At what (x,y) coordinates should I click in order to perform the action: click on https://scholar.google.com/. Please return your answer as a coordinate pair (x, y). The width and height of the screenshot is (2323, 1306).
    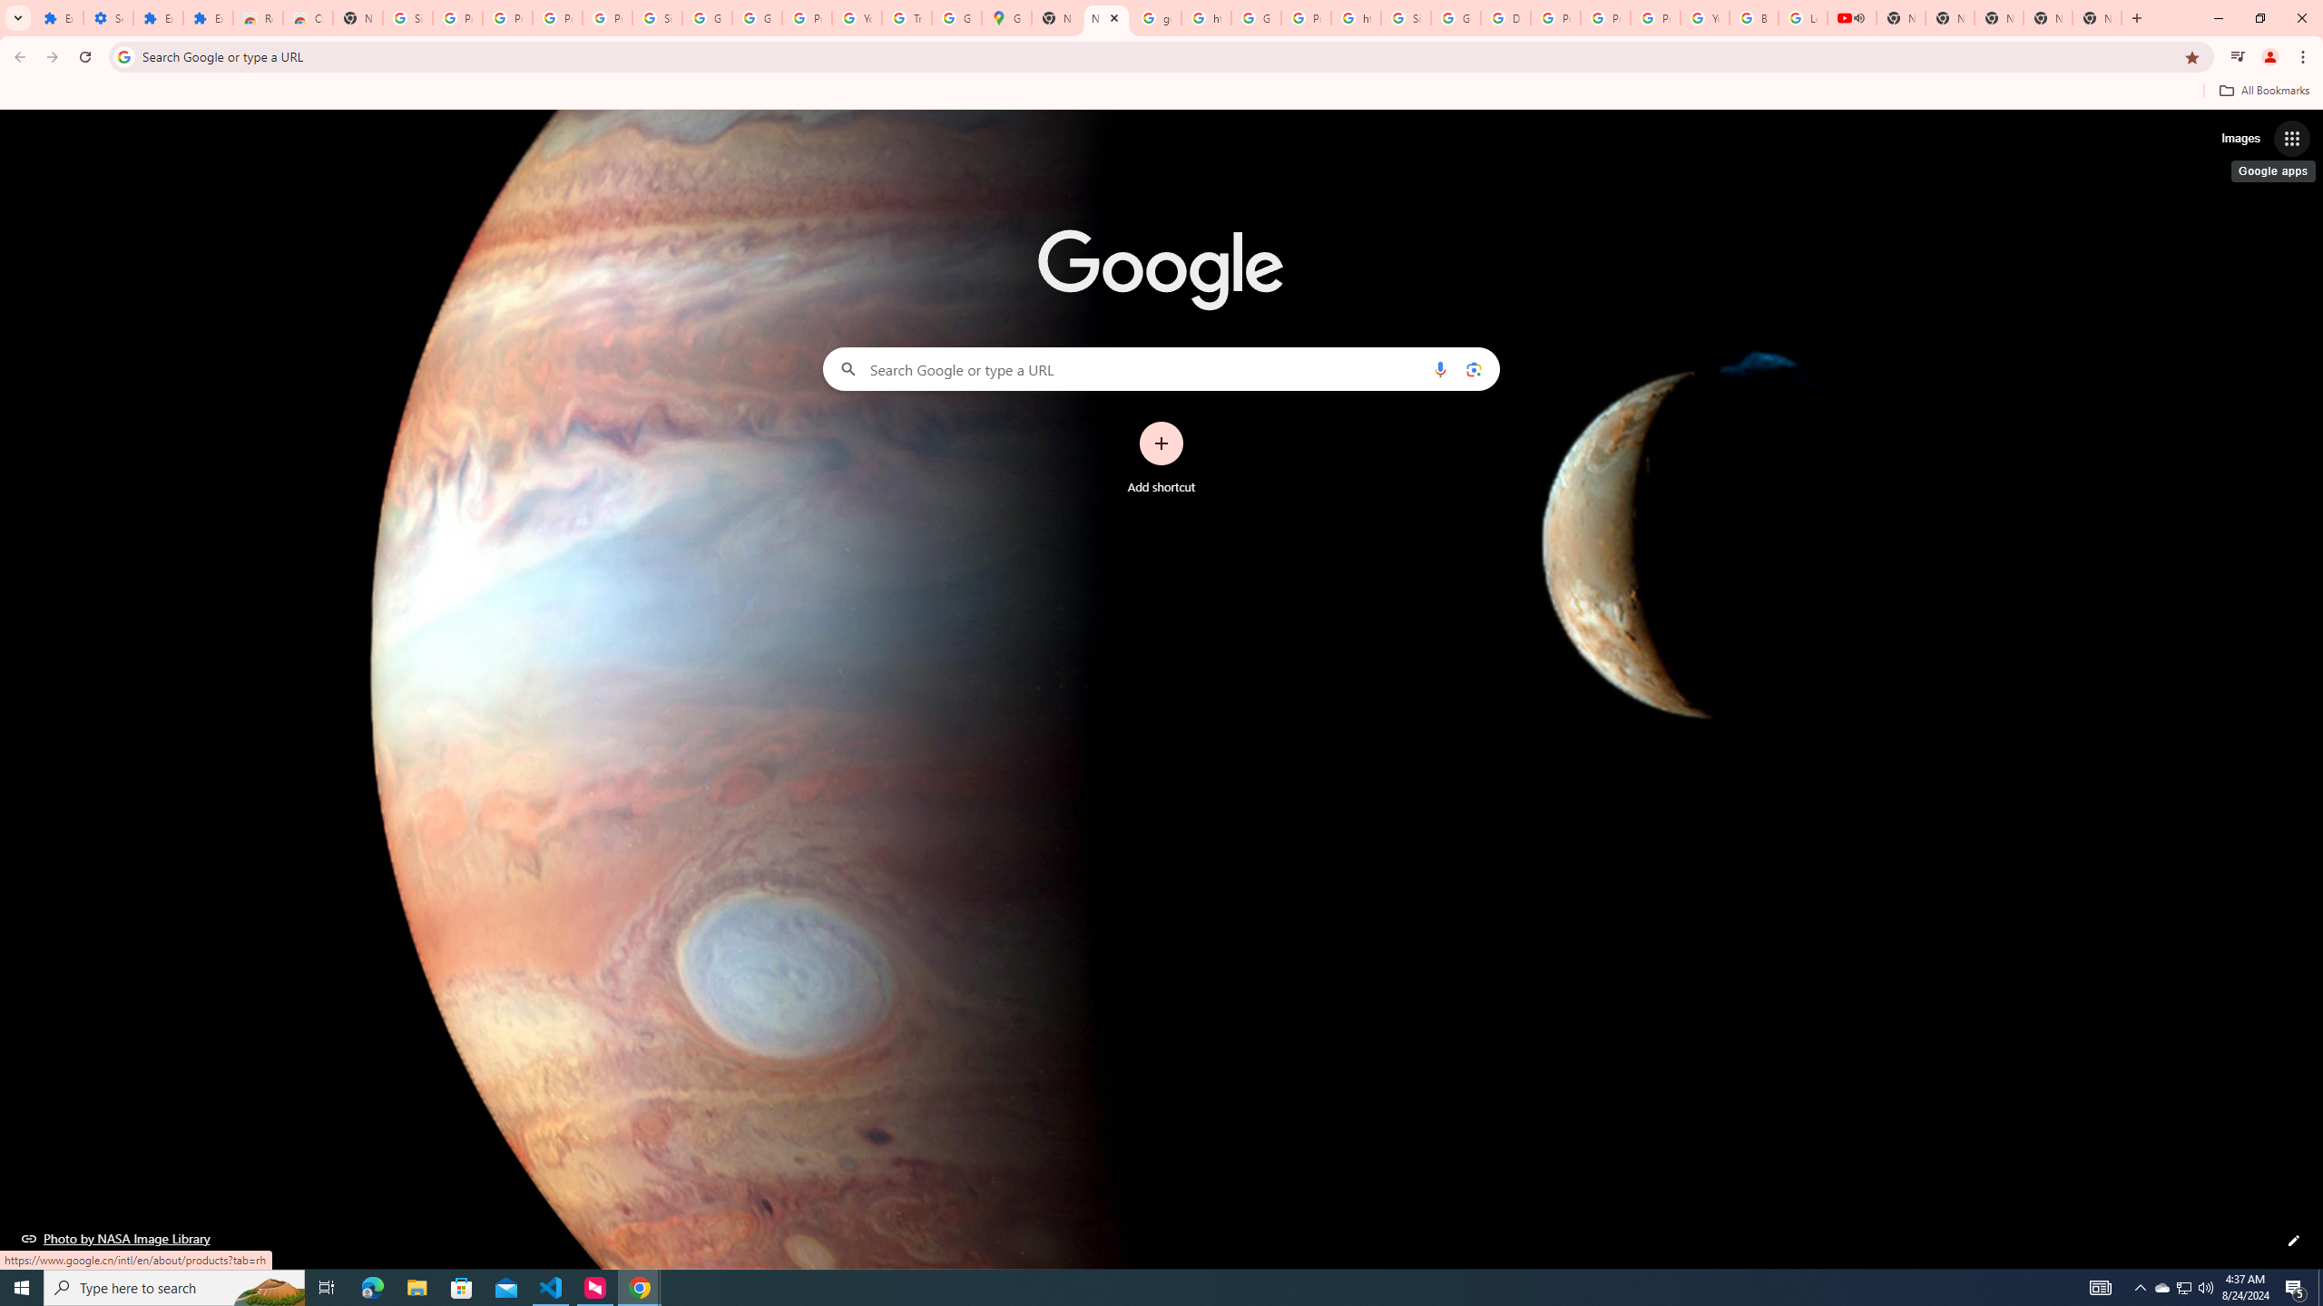
    Looking at the image, I should click on (1356, 18).